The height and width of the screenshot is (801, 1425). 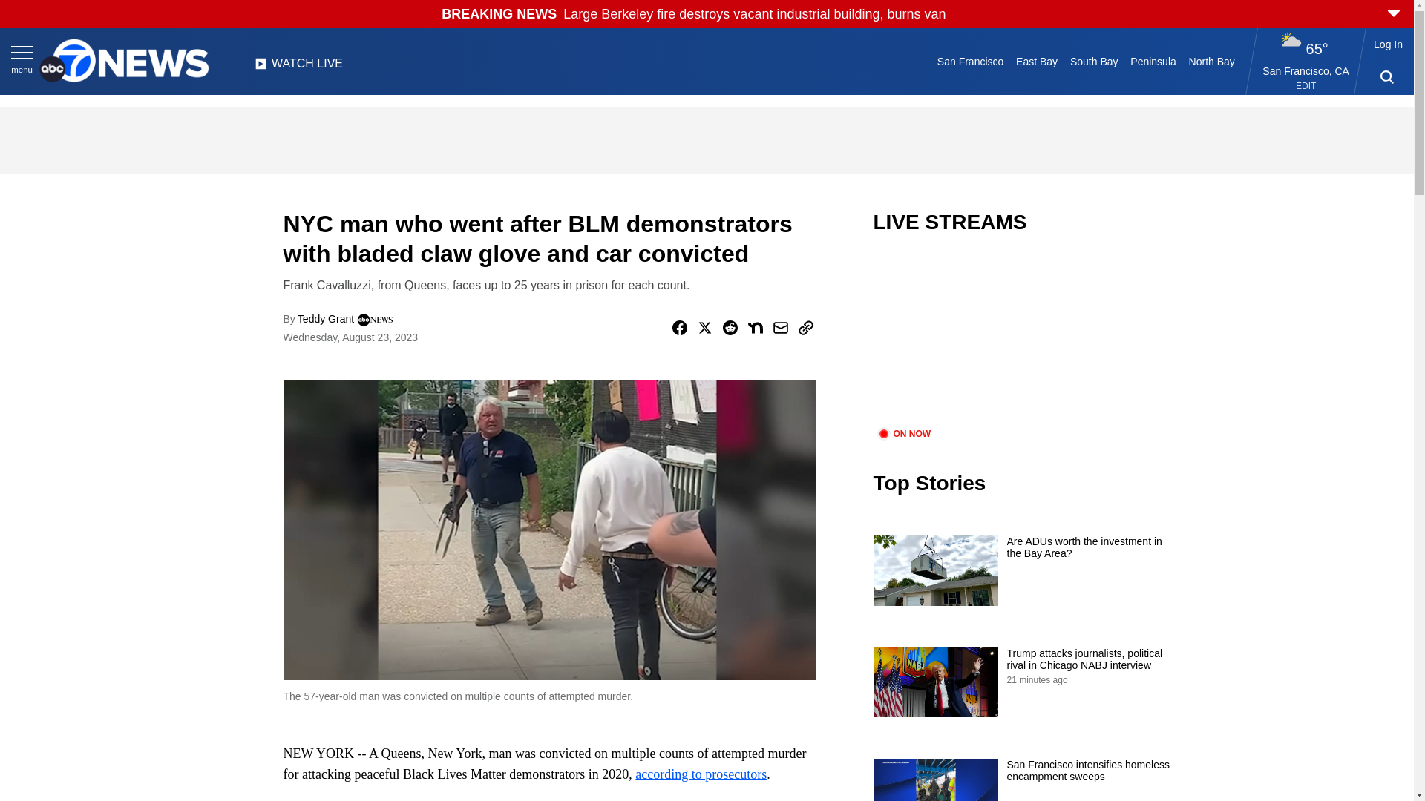 What do you see at coordinates (1021, 340) in the screenshot?
I see `video.title` at bounding box center [1021, 340].